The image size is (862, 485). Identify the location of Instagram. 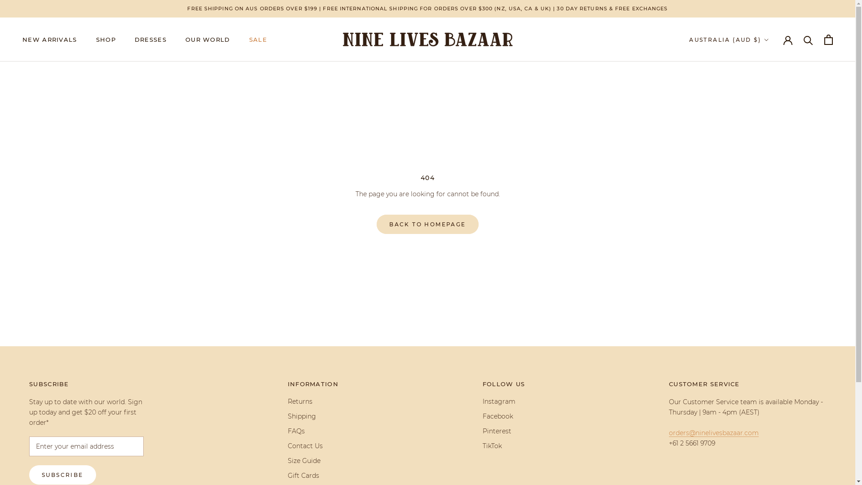
(504, 401).